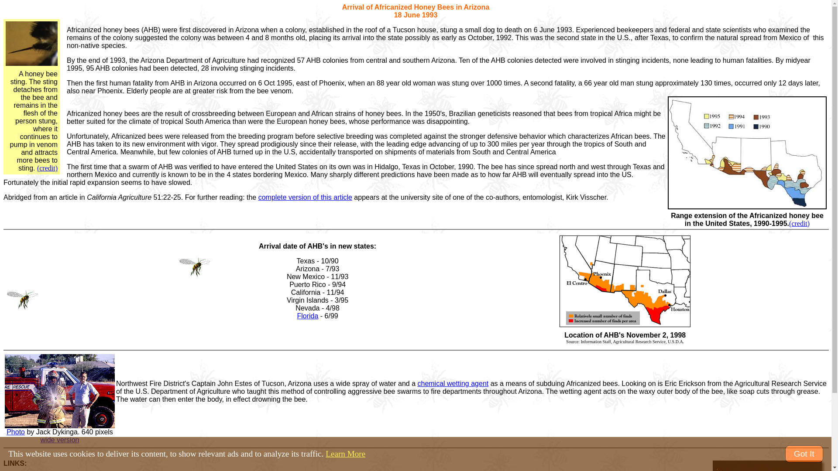  What do you see at coordinates (453, 383) in the screenshot?
I see `chemical wetting agent` at bounding box center [453, 383].